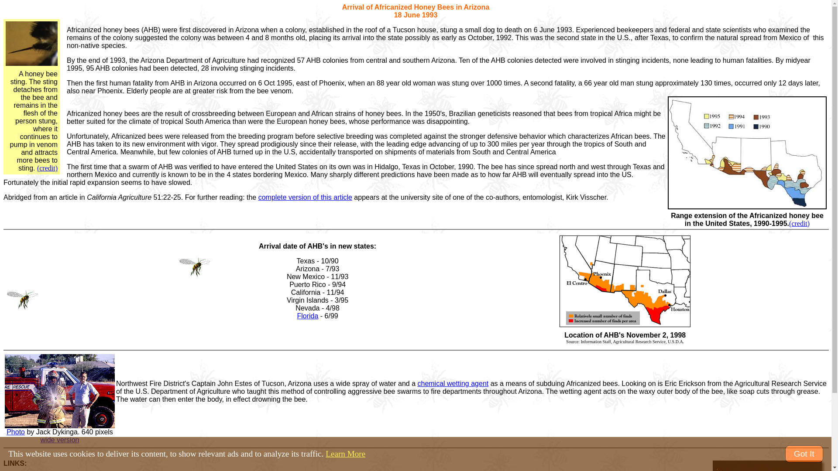  What do you see at coordinates (453, 383) in the screenshot?
I see `chemical wetting agent` at bounding box center [453, 383].